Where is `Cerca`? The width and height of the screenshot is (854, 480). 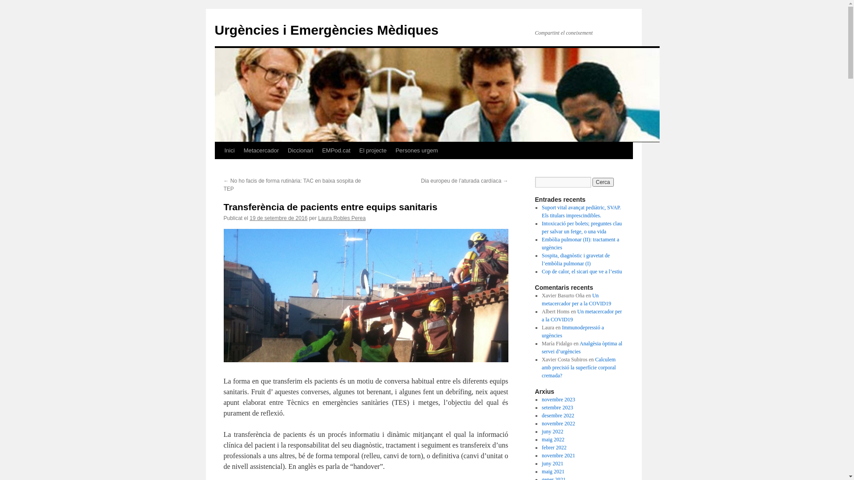 Cerca is located at coordinates (603, 182).